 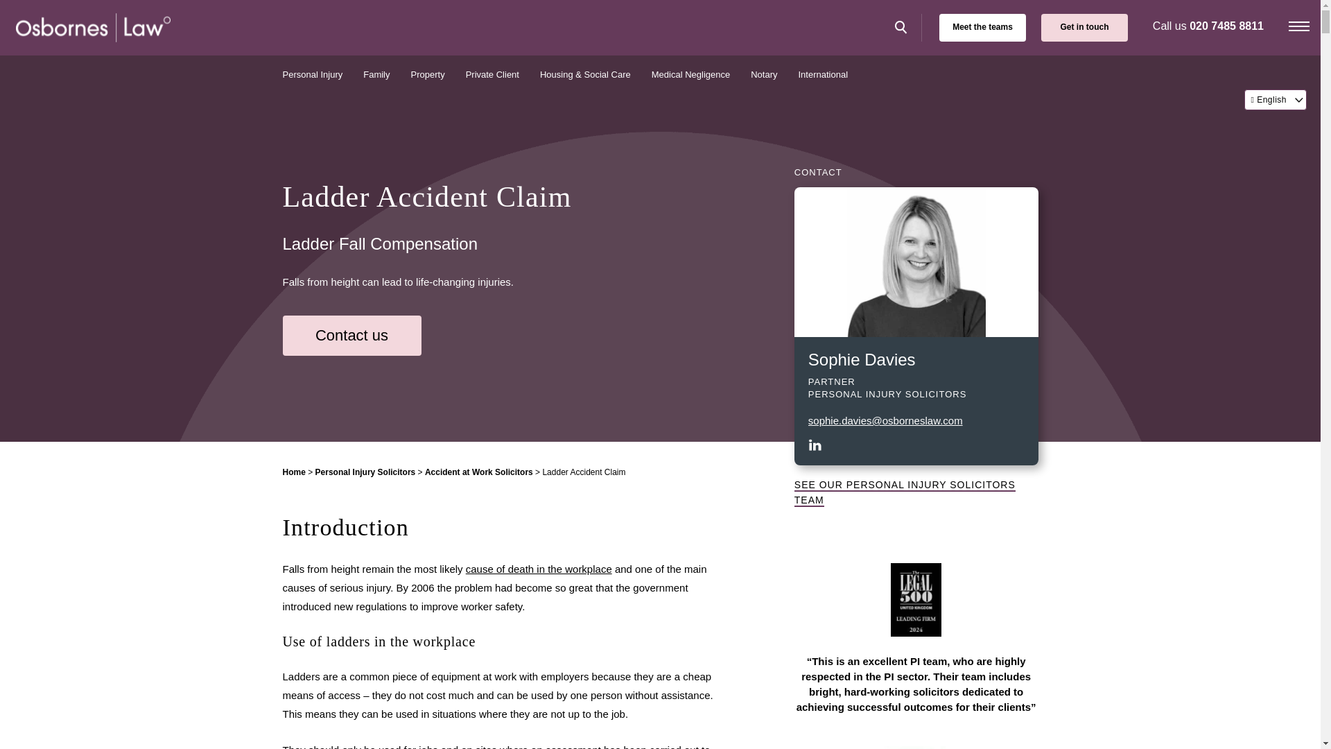 I want to click on Personal Injury Solicitors, so click(x=365, y=472).